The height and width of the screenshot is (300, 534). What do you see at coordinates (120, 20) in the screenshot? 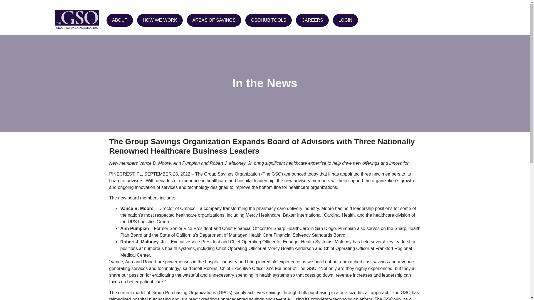
I see `ABOUT` at bounding box center [120, 20].